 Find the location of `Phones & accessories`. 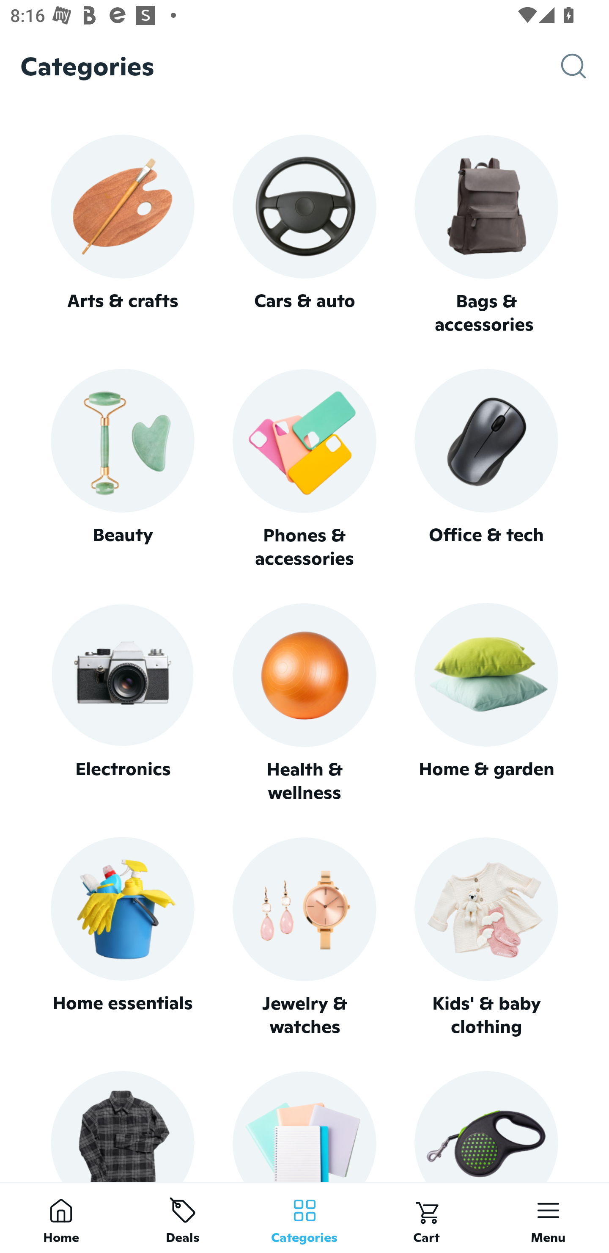

Phones & accessories is located at coordinates (304, 470).